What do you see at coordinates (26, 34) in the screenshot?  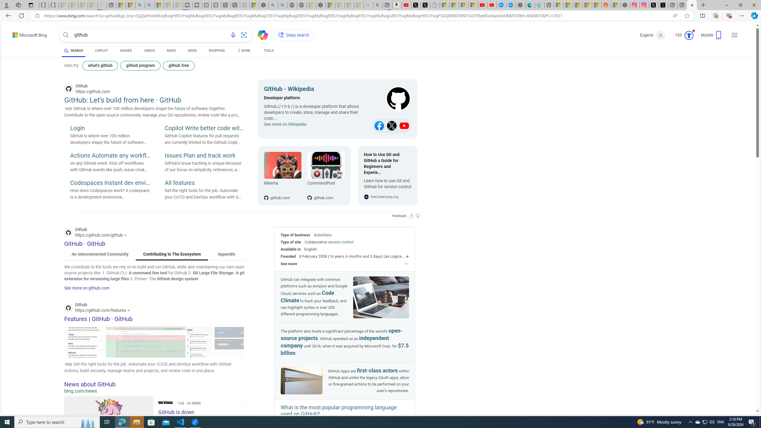 I see `Back to Bing search` at bounding box center [26, 34].